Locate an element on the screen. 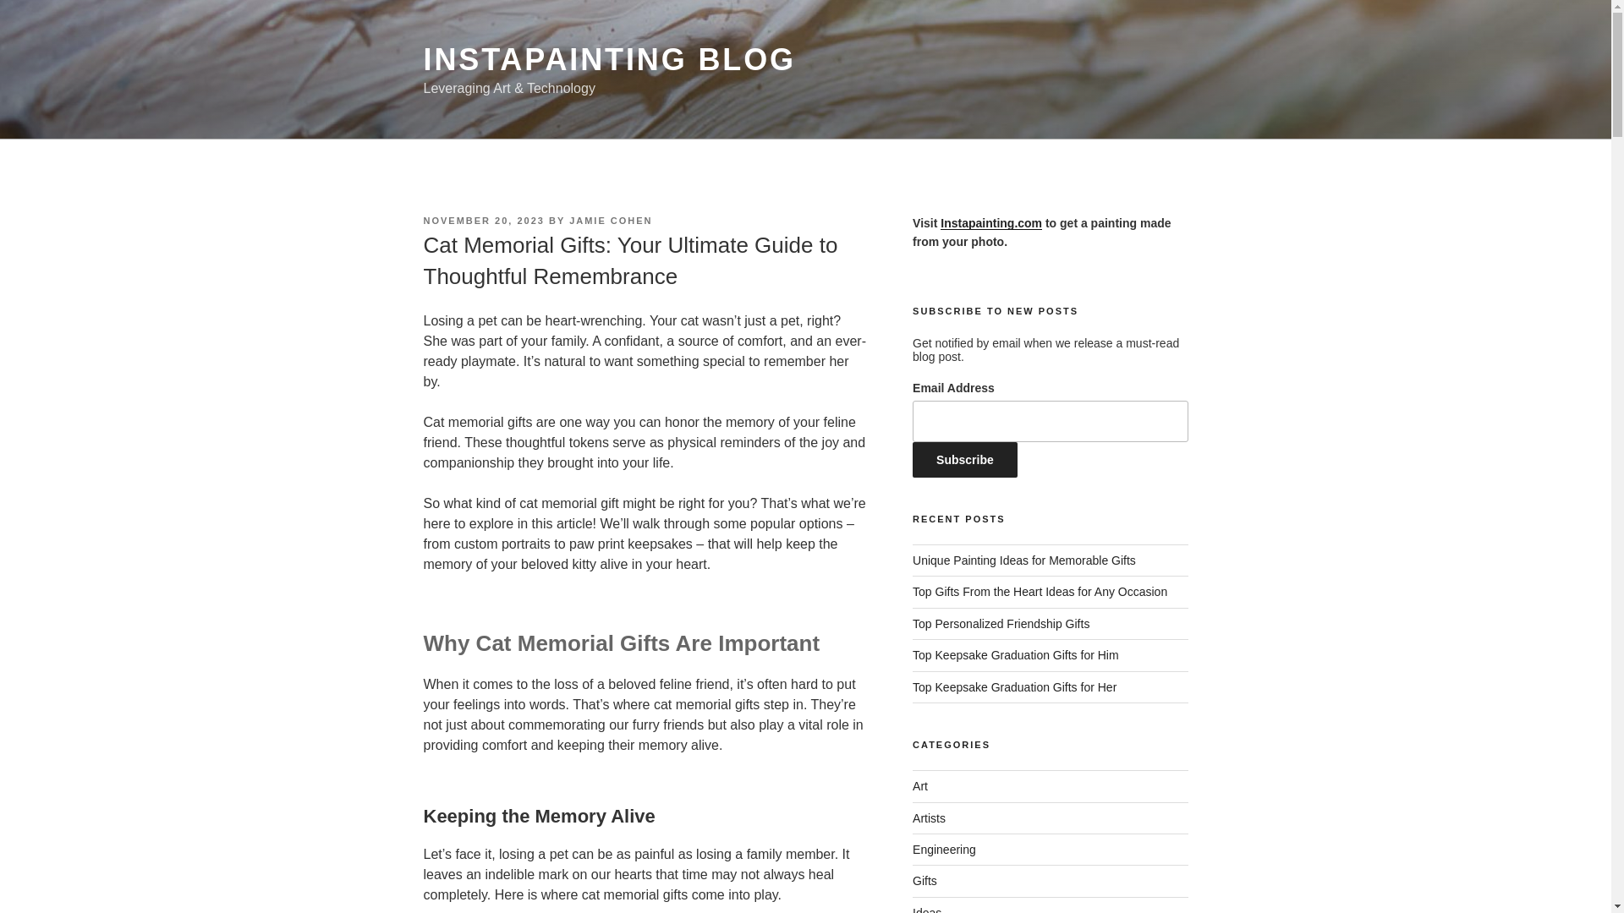 This screenshot has height=913, width=1624. Unique Painting Ideas for Memorable Gifts is located at coordinates (1023, 560).